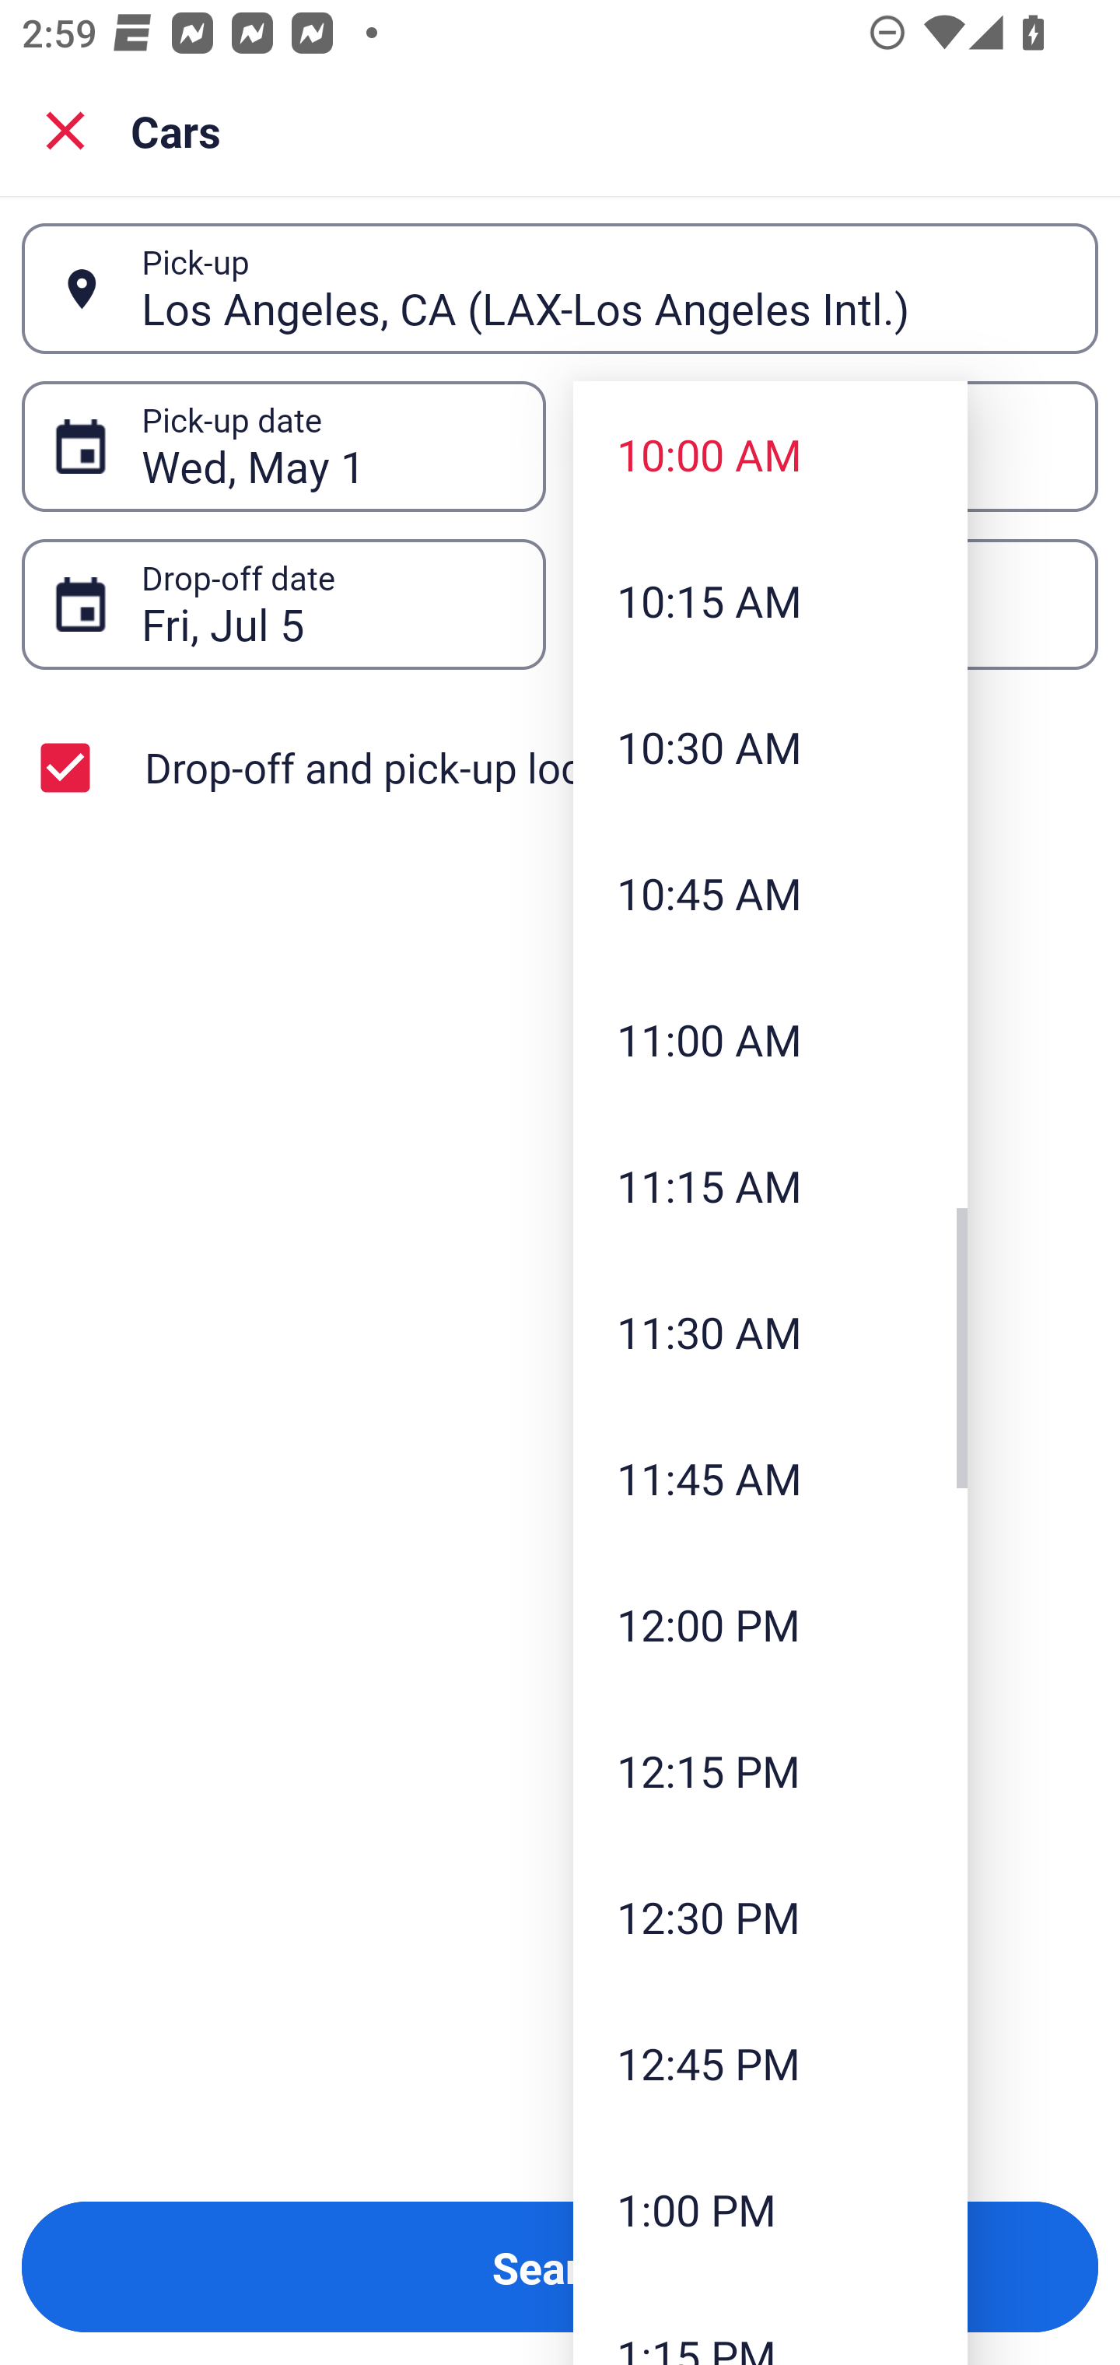 The height and width of the screenshot is (2365, 1120). Describe the element at coordinates (770, 454) in the screenshot. I see `10:00 AM` at that location.